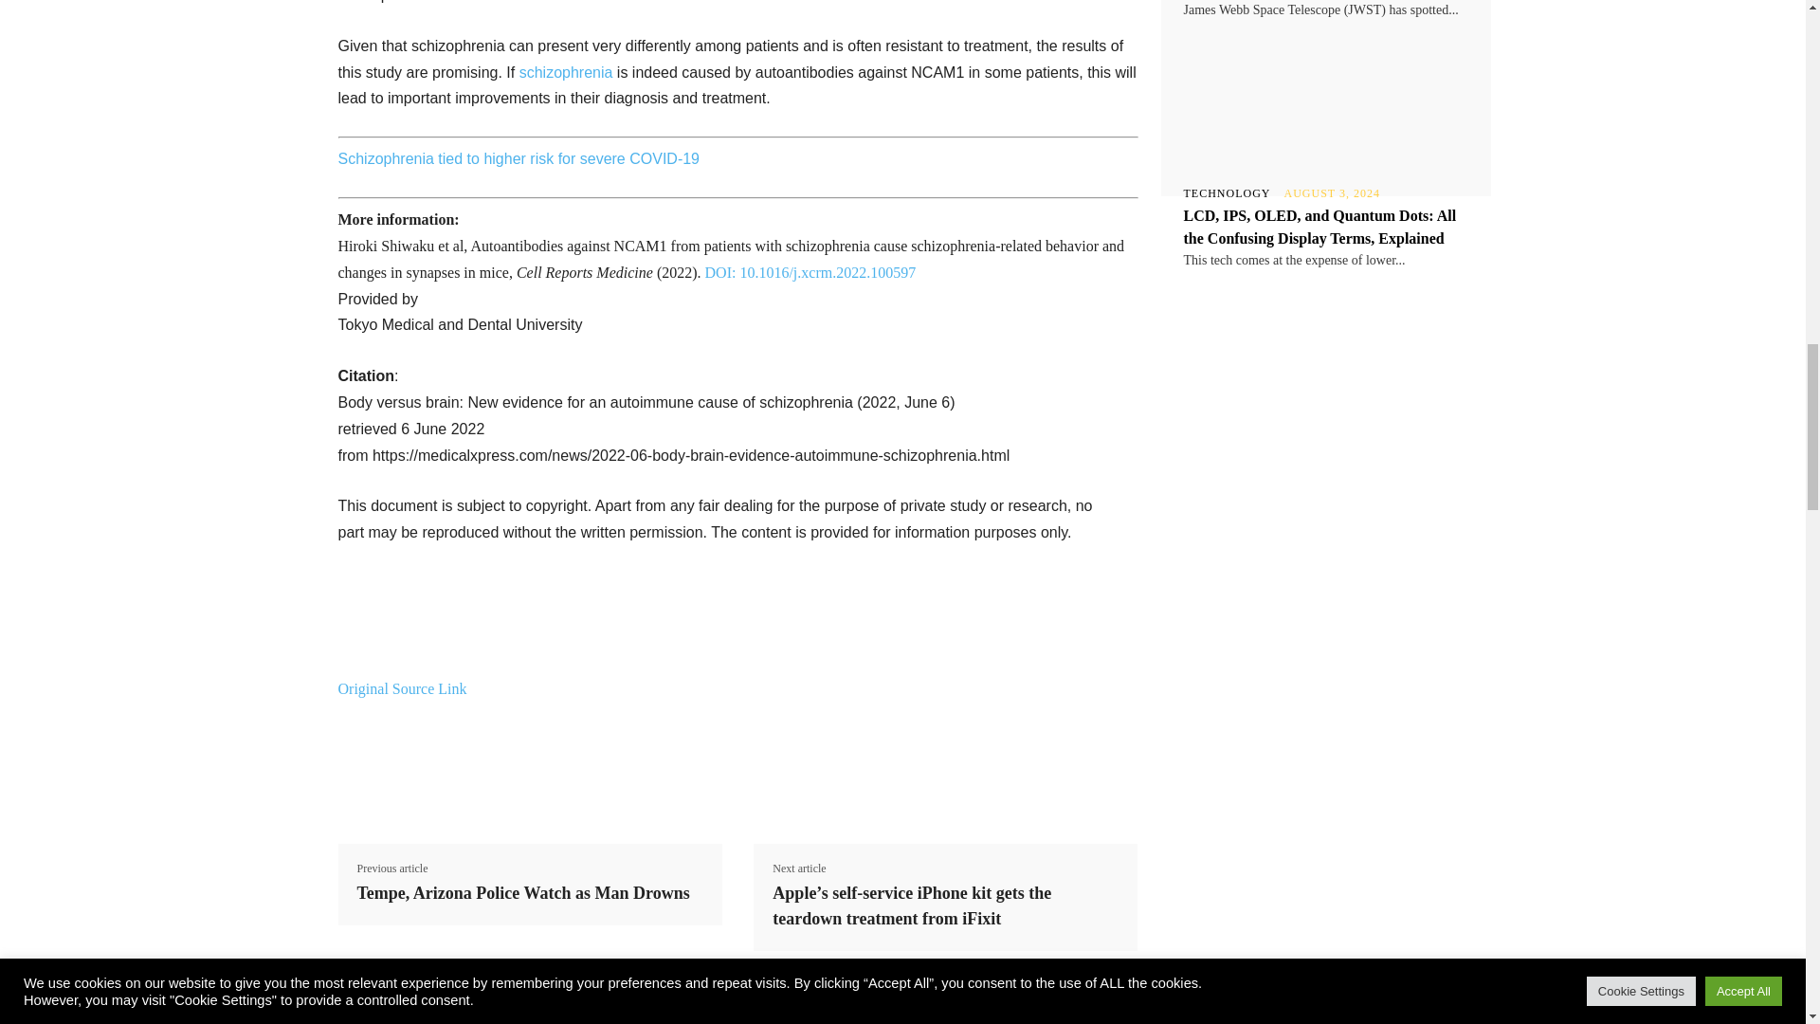  What do you see at coordinates (401, 688) in the screenshot?
I see `Original Source Link` at bounding box center [401, 688].